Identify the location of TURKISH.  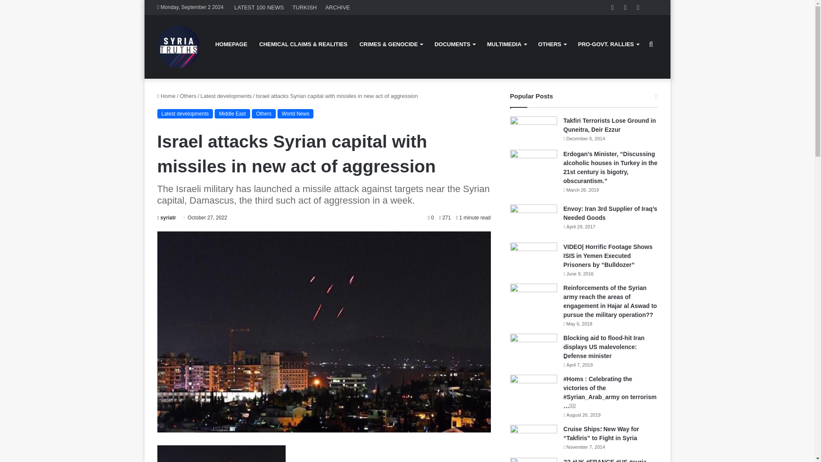
(304, 7).